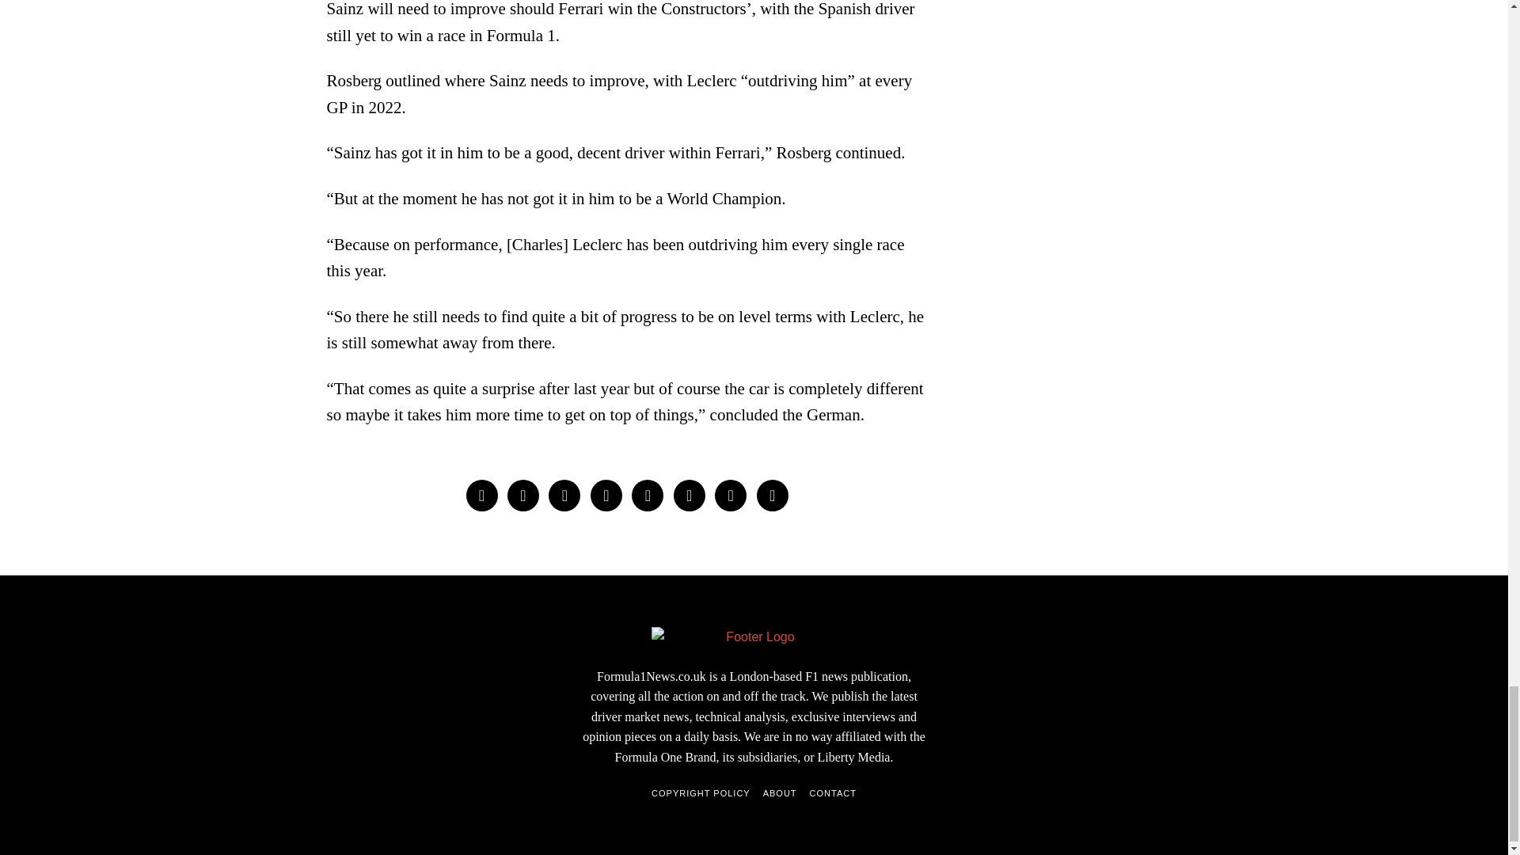 This screenshot has width=1520, height=855. Describe the element at coordinates (701, 793) in the screenshot. I see `COPYRIGHT POLICY` at that location.